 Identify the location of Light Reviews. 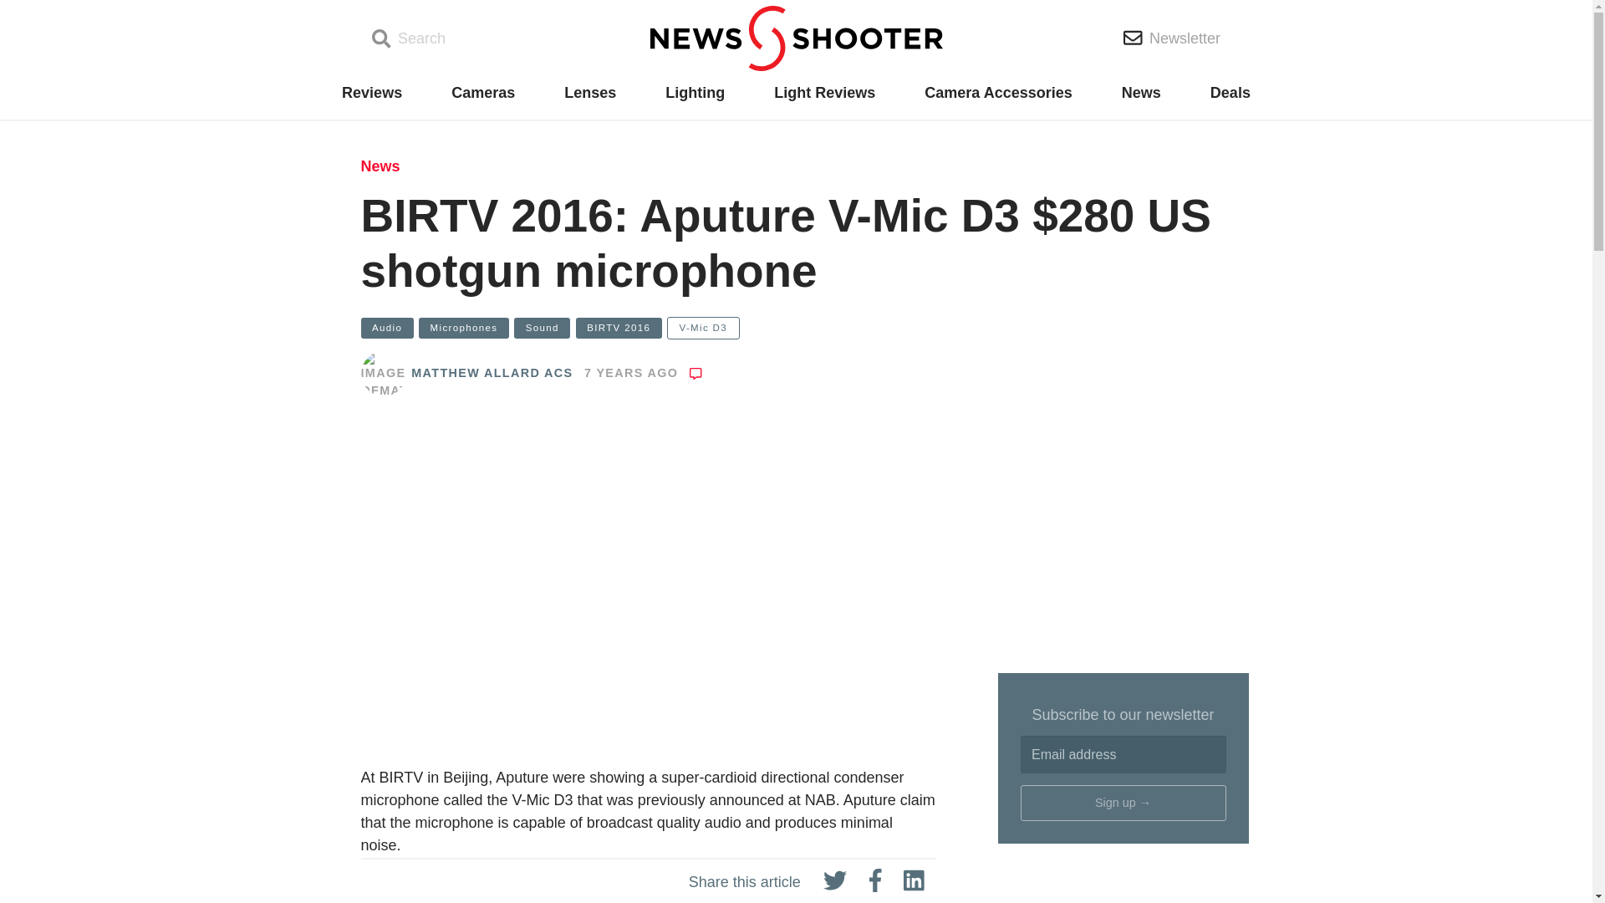
(824, 93).